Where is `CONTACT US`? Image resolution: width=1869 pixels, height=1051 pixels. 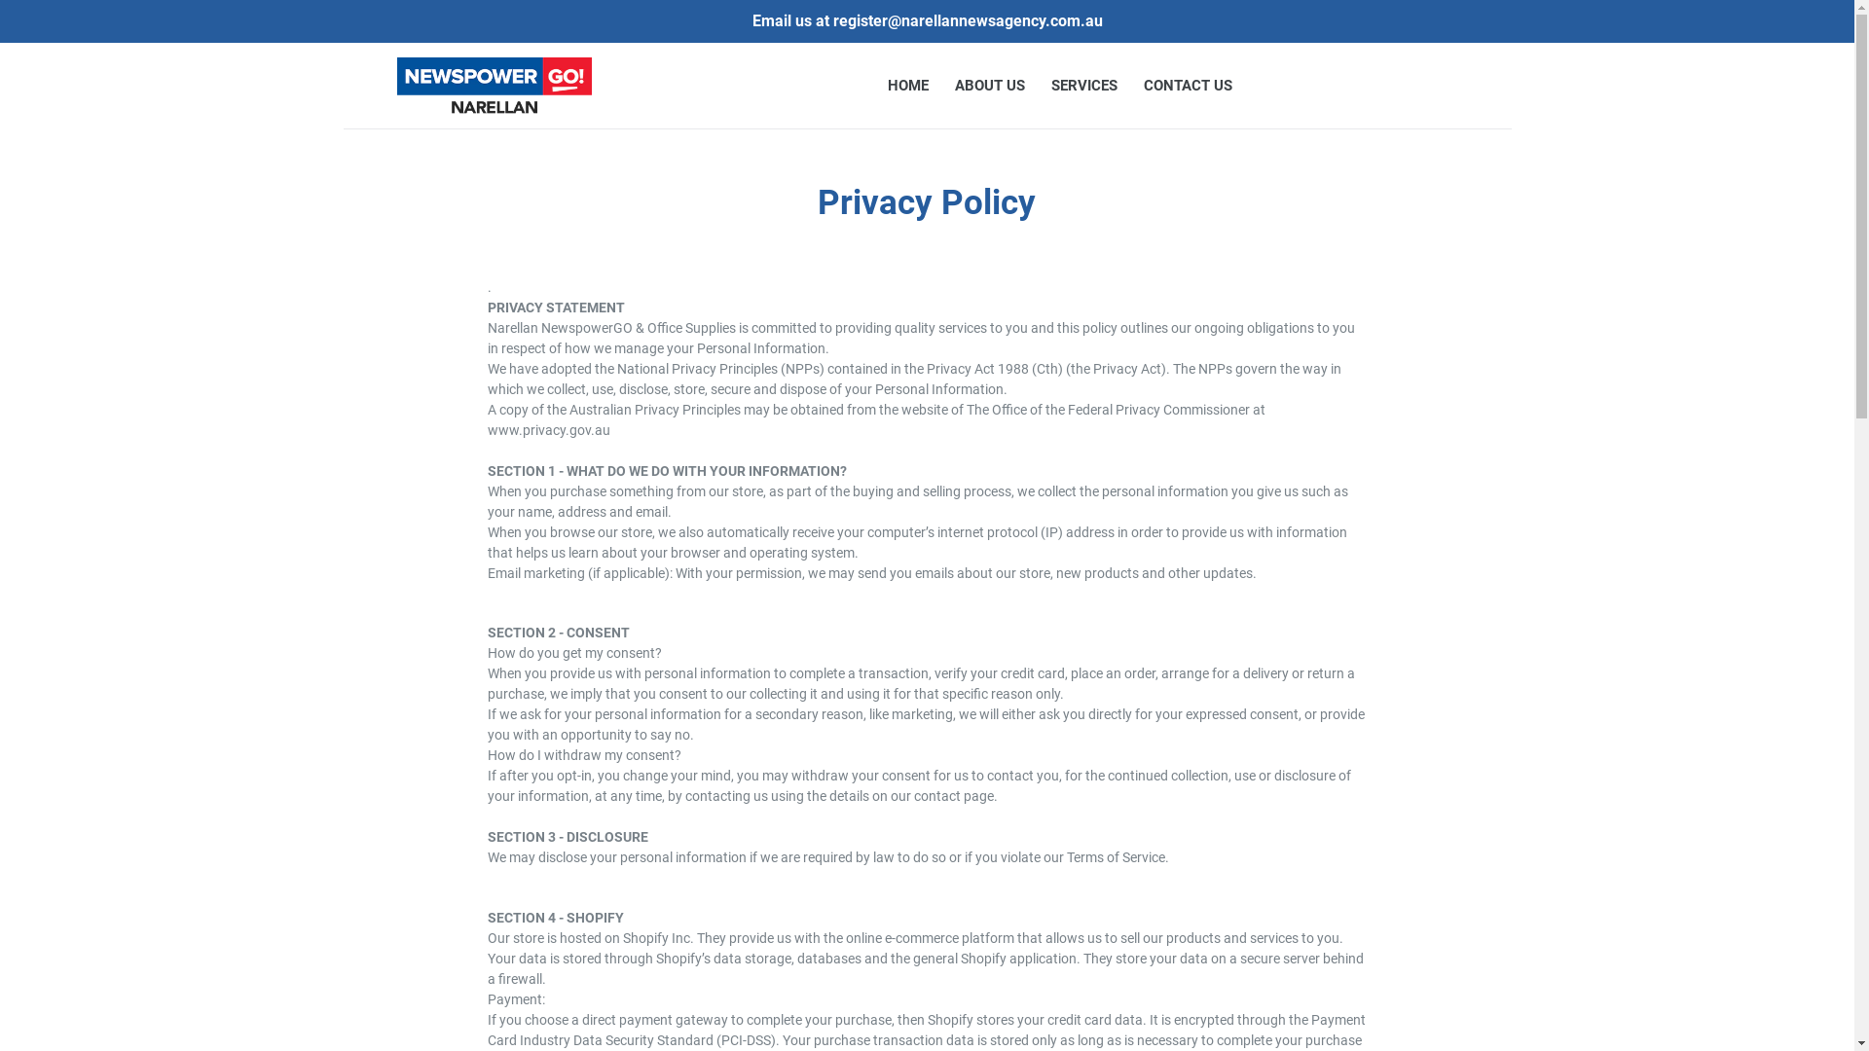 CONTACT US is located at coordinates (1188, 86).